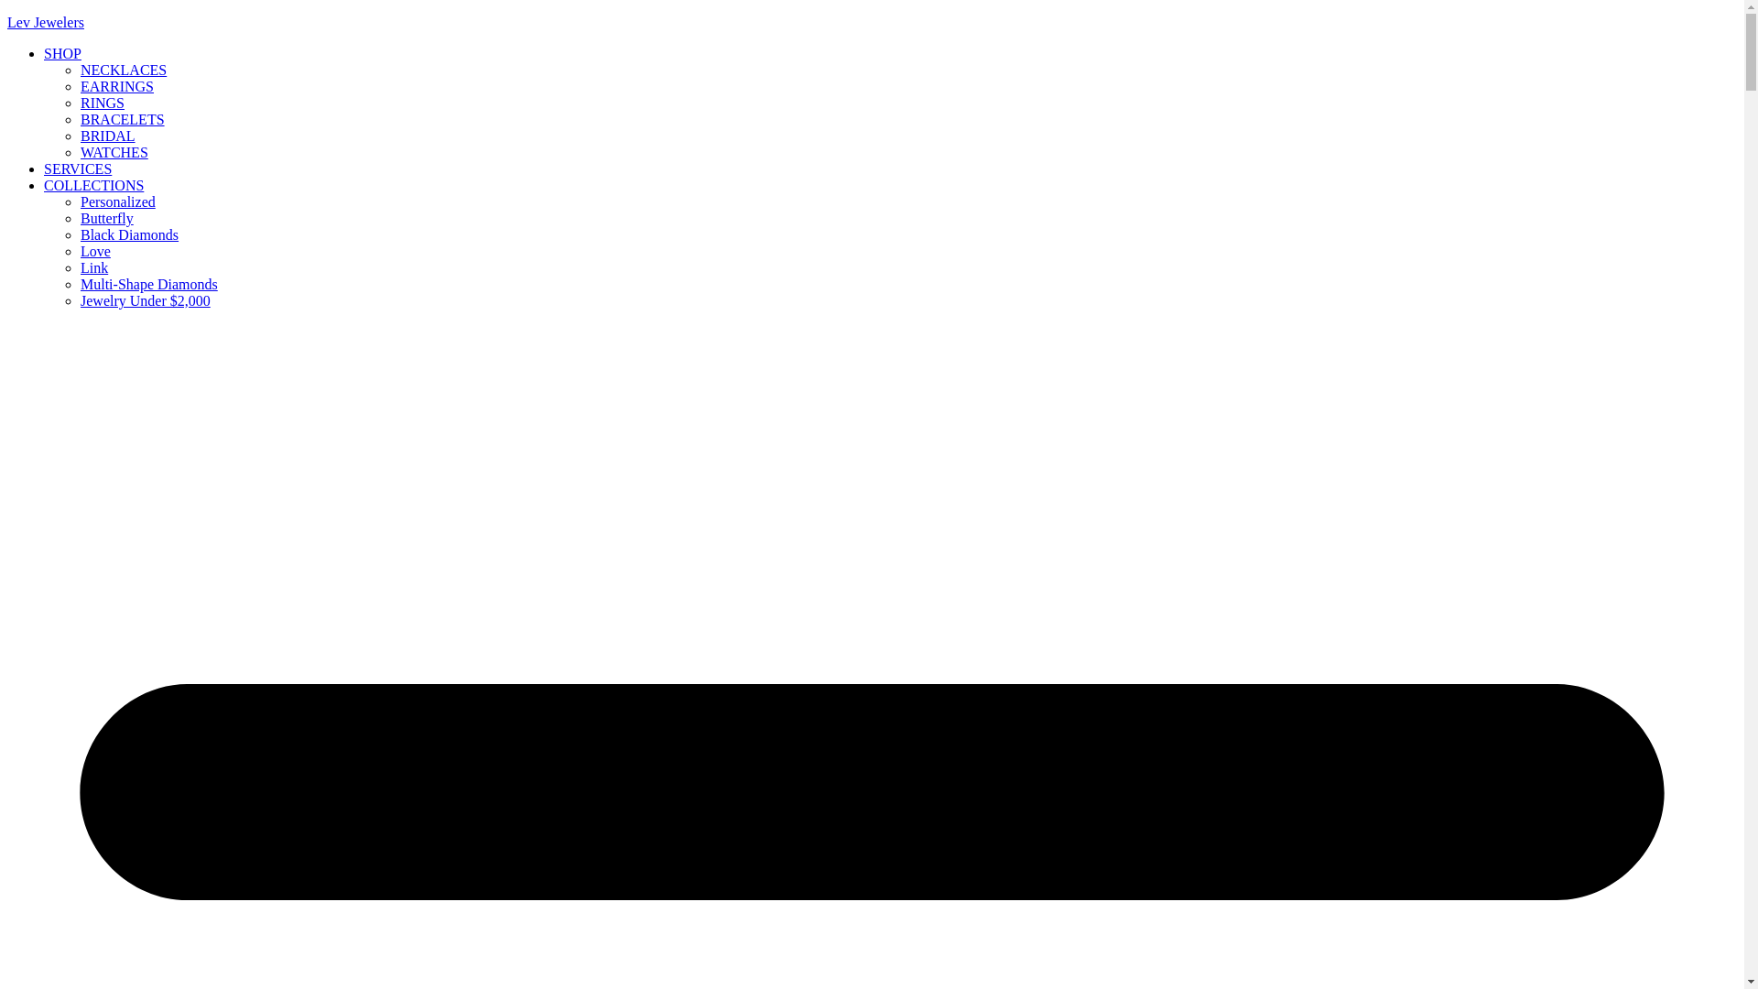 The width and height of the screenshot is (1758, 989). Describe the element at coordinates (130, 234) in the screenshot. I see `Black Diamonds` at that location.